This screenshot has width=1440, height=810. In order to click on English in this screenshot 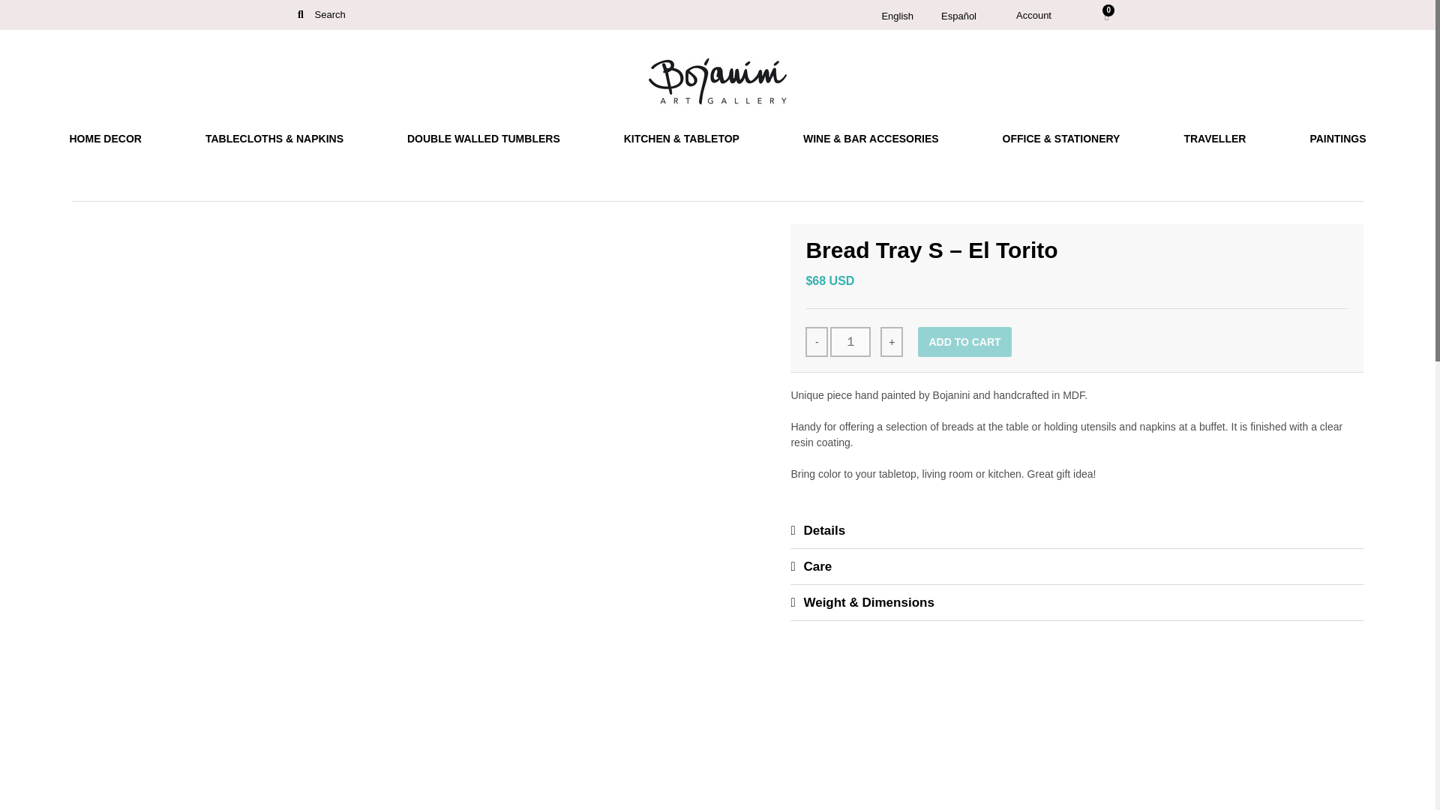, I will do `click(894, 15)`.